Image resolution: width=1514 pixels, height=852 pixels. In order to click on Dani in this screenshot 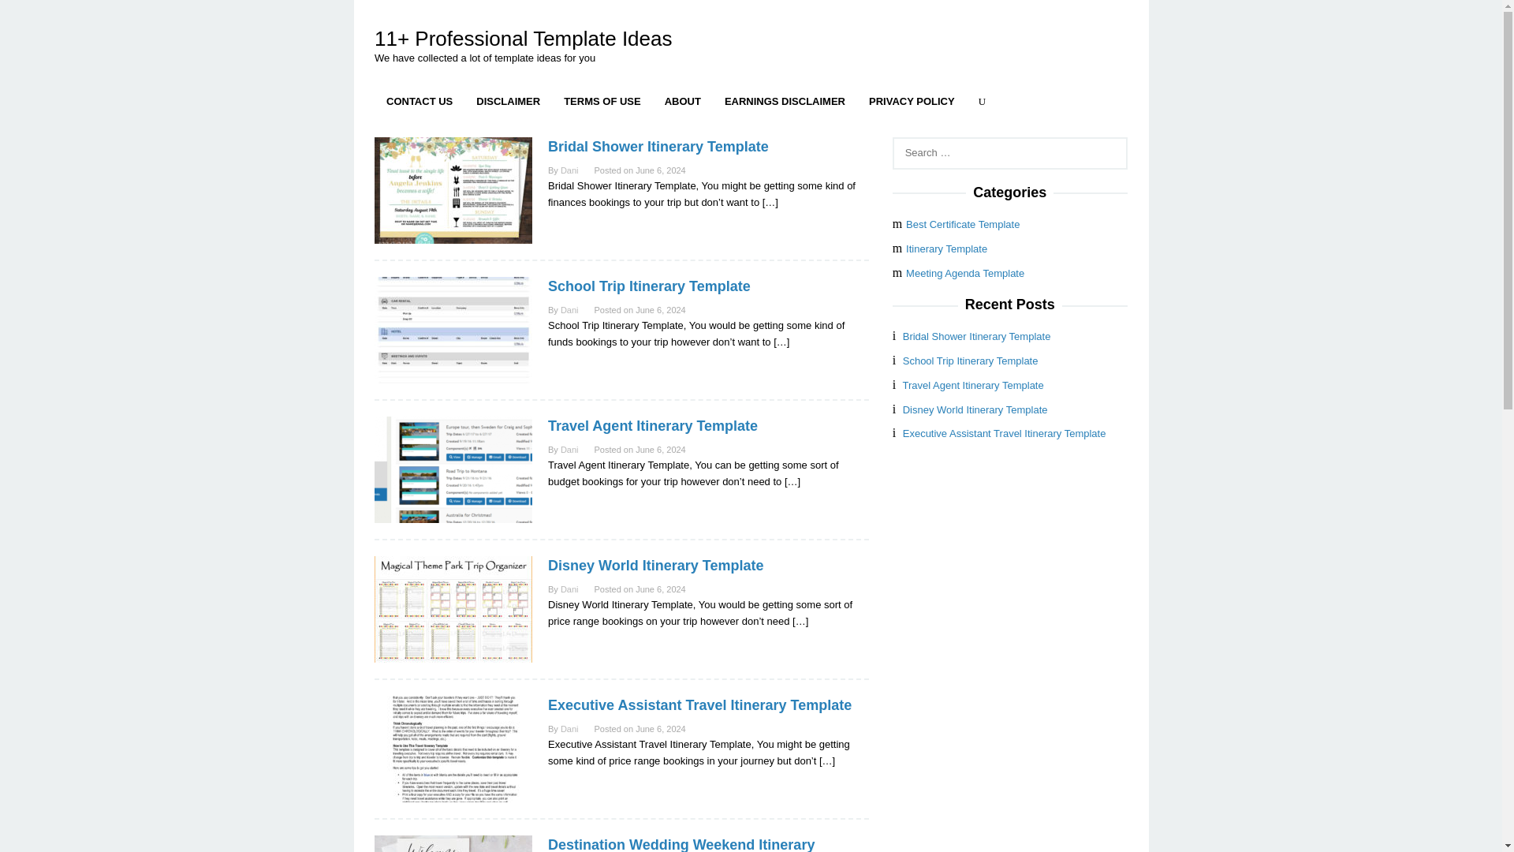, I will do `click(569, 729)`.